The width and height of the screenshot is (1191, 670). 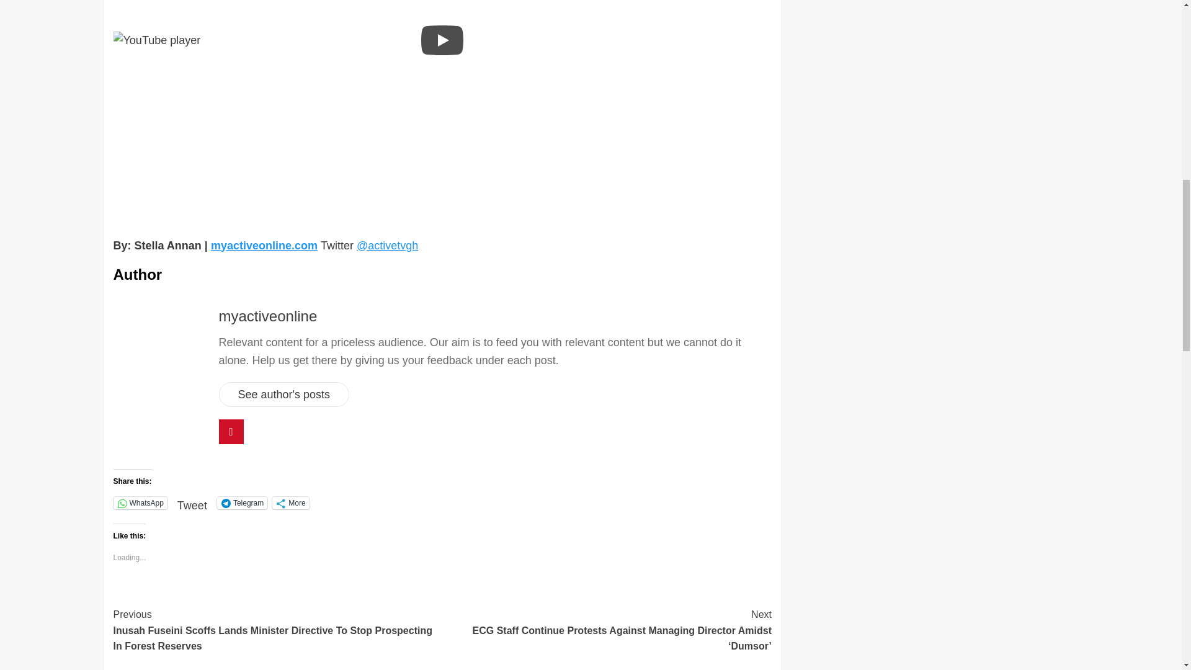 I want to click on Click to share on Telegram, so click(x=242, y=502).